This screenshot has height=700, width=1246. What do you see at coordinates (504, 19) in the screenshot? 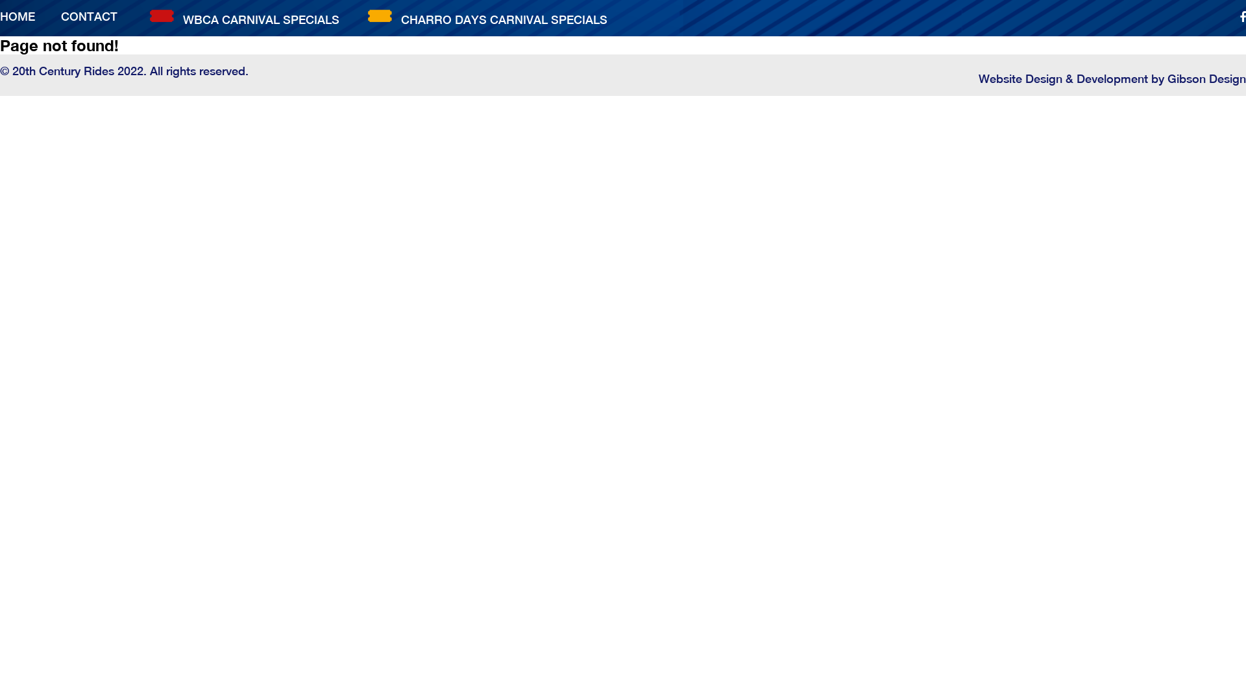
I see `CHARRO DAYS CARNIVAL SPECIALS` at bounding box center [504, 19].